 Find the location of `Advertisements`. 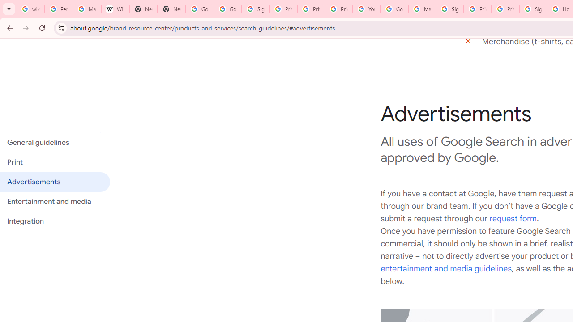

Advertisements is located at coordinates (55, 182).